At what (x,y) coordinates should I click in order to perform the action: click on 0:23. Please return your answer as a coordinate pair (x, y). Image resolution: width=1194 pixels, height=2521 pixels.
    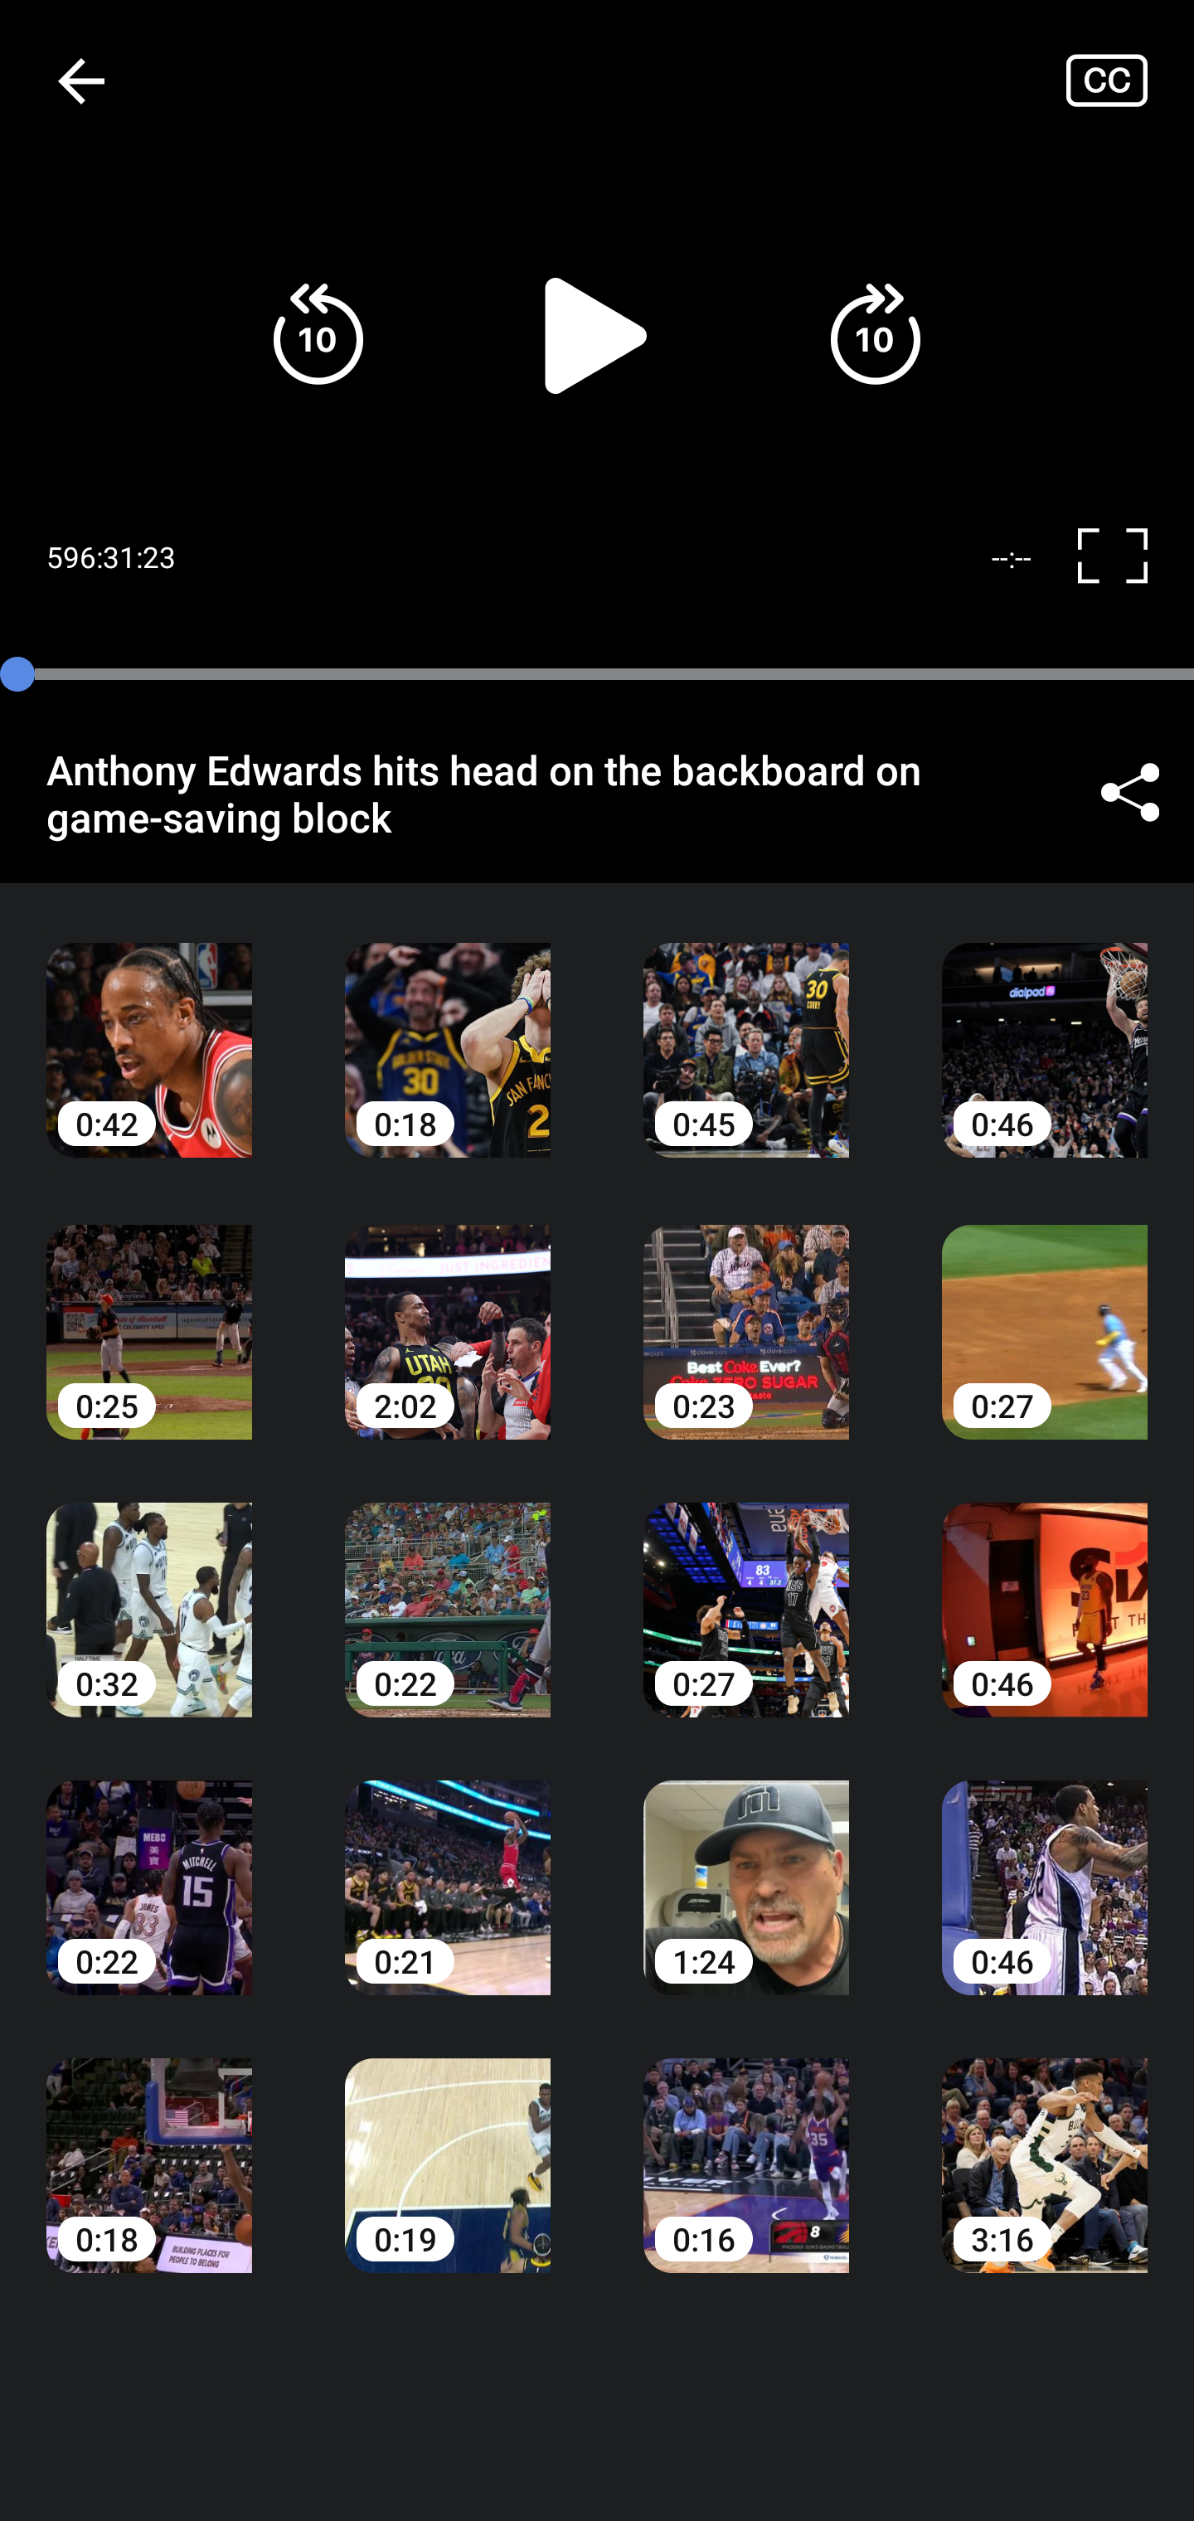
    Looking at the image, I should click on (746, 1308).